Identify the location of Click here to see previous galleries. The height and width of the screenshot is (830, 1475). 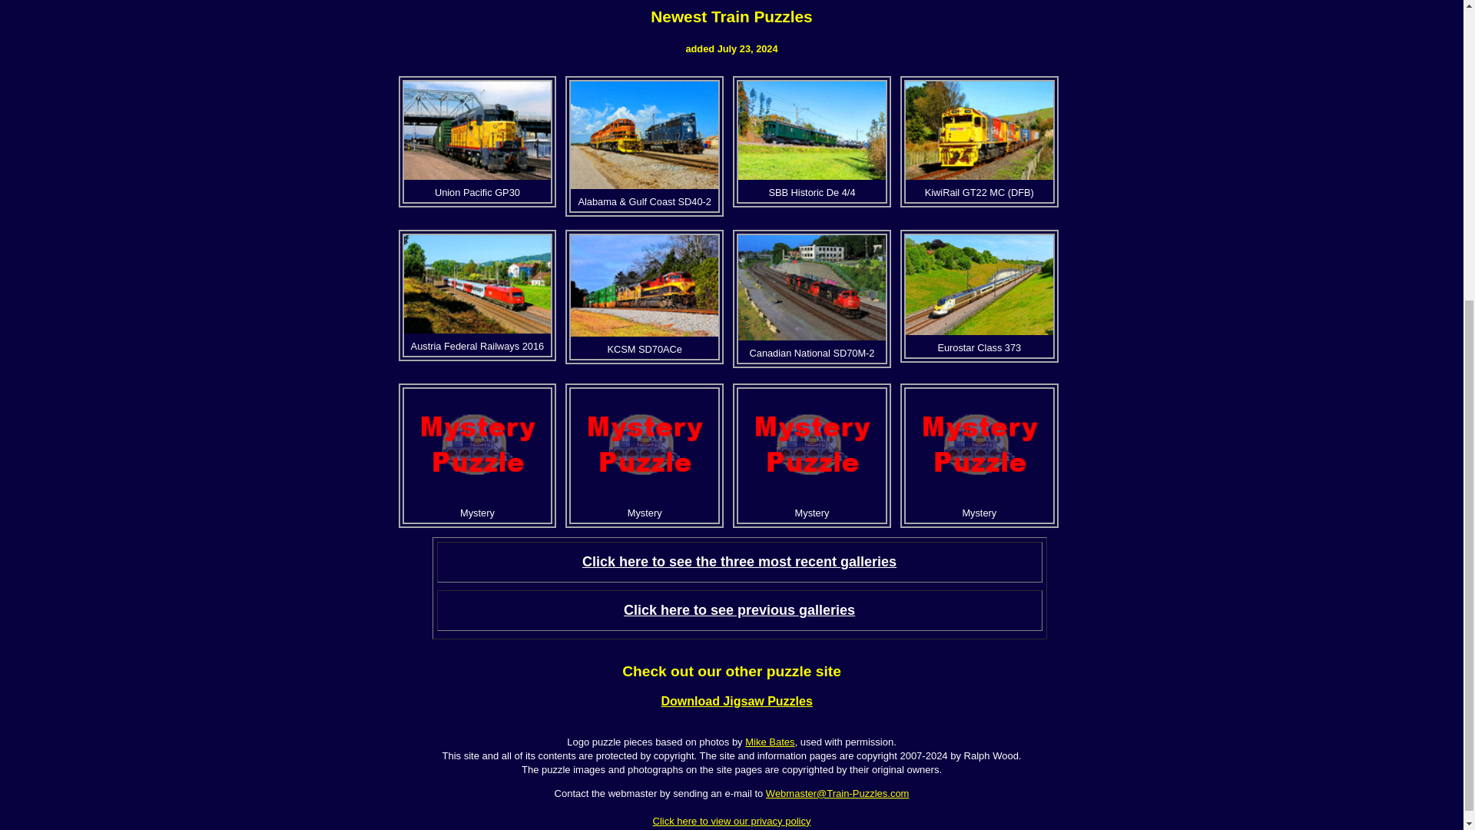
(739, 610).